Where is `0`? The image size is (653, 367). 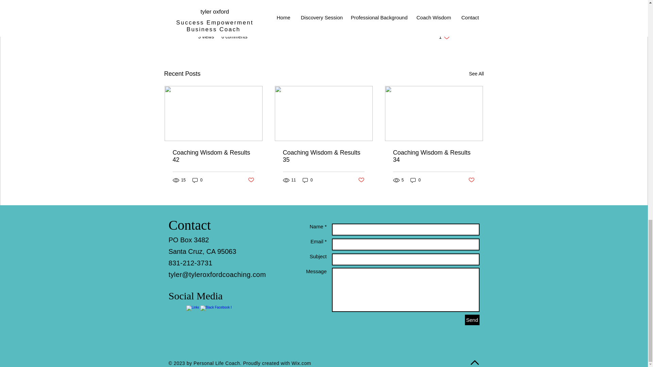 0 is located at coordinates (307, 179).